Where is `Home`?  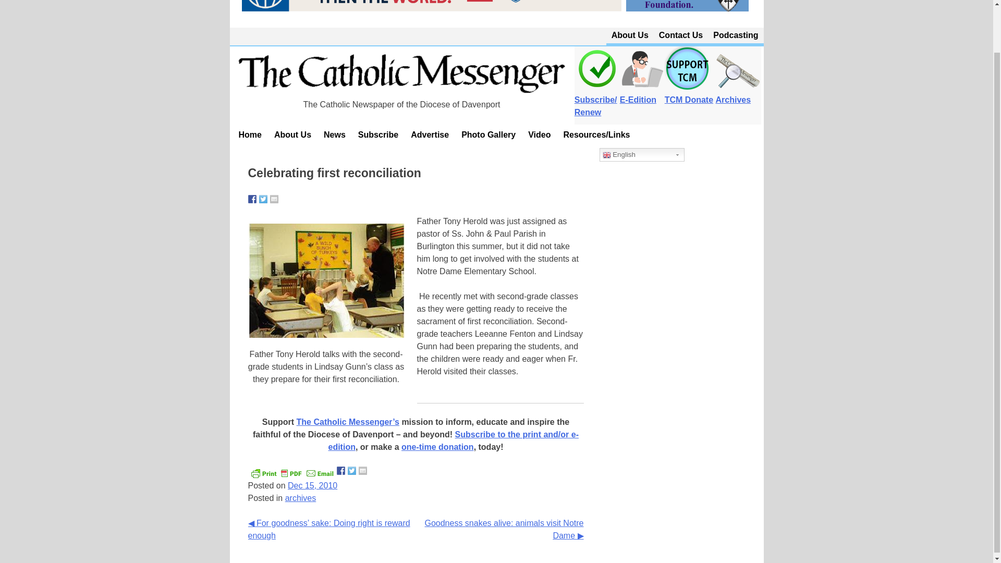 Home is located at coordinates (250, 135).